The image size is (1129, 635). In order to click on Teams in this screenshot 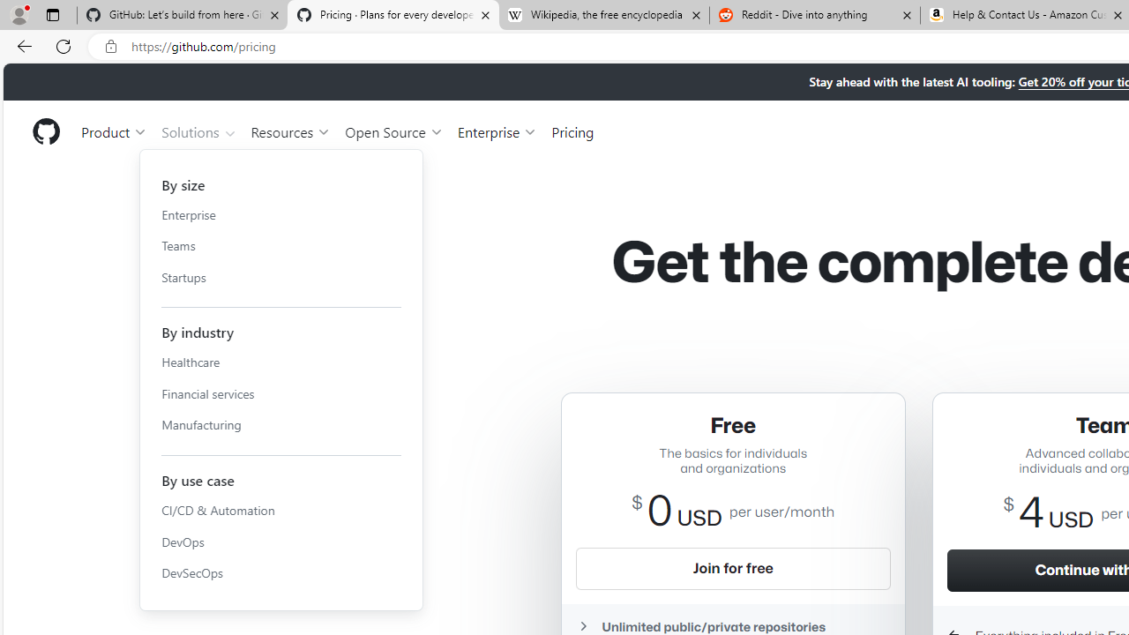, I will do `click(281, 245)`.